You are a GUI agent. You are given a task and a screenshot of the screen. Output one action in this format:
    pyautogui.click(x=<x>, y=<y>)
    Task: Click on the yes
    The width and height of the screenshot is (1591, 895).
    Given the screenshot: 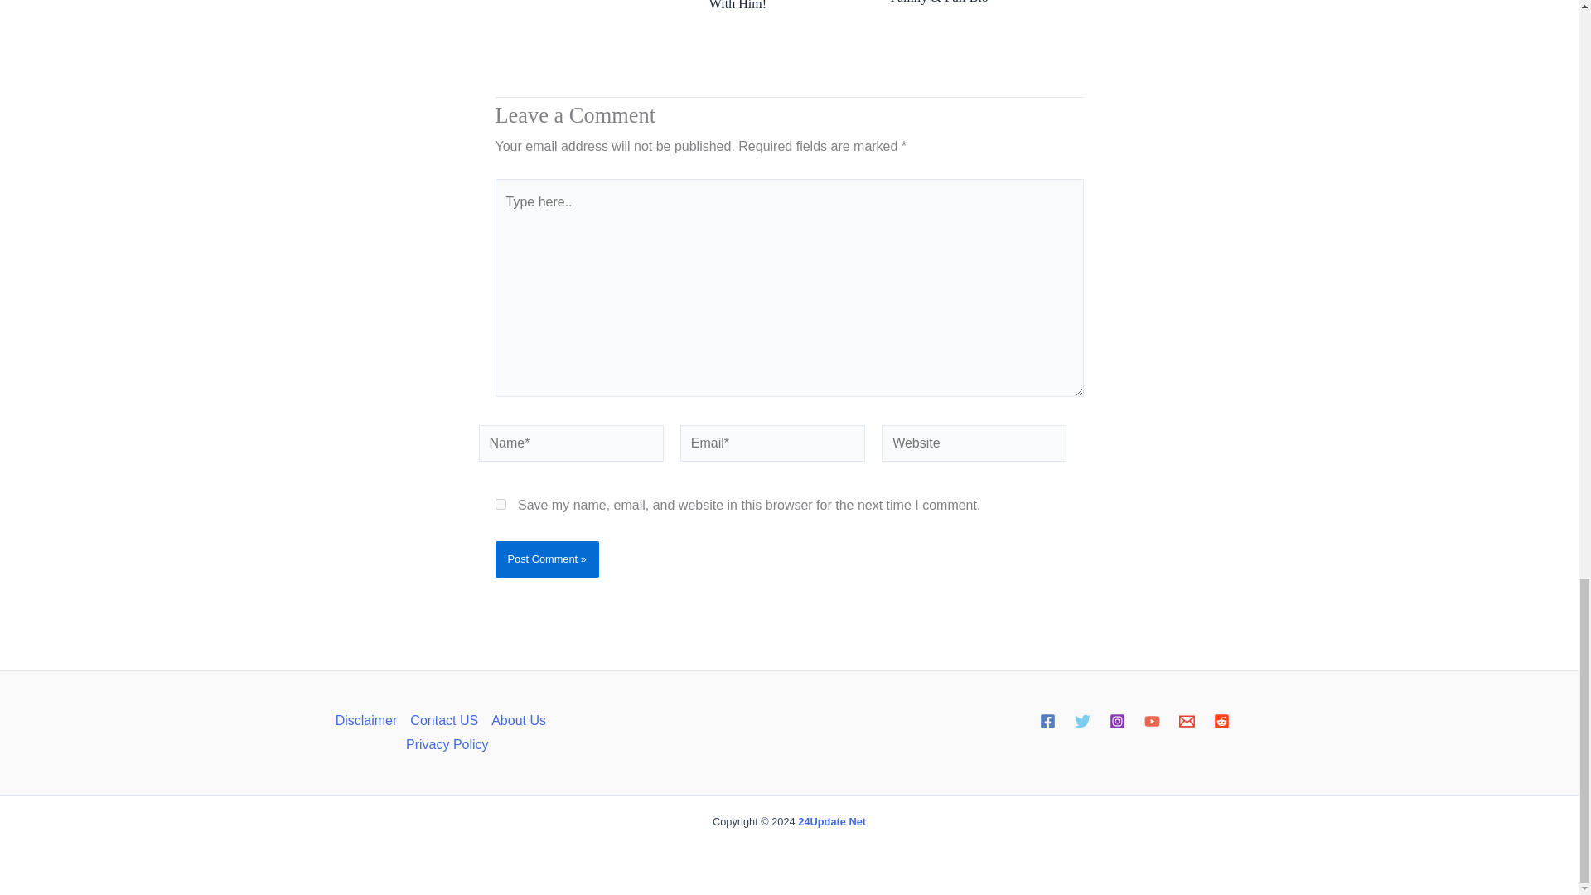 What is the action you would take?
    pyautogui.click(x=501, y=504)
    